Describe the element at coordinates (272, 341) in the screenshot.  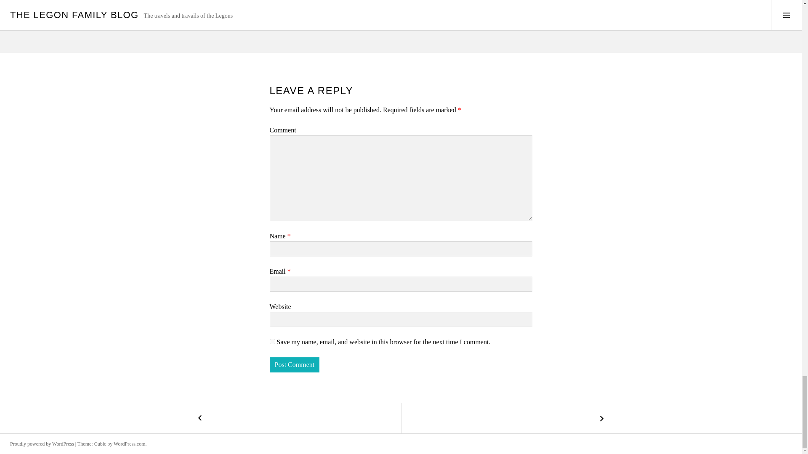
I see `yes` at that location.